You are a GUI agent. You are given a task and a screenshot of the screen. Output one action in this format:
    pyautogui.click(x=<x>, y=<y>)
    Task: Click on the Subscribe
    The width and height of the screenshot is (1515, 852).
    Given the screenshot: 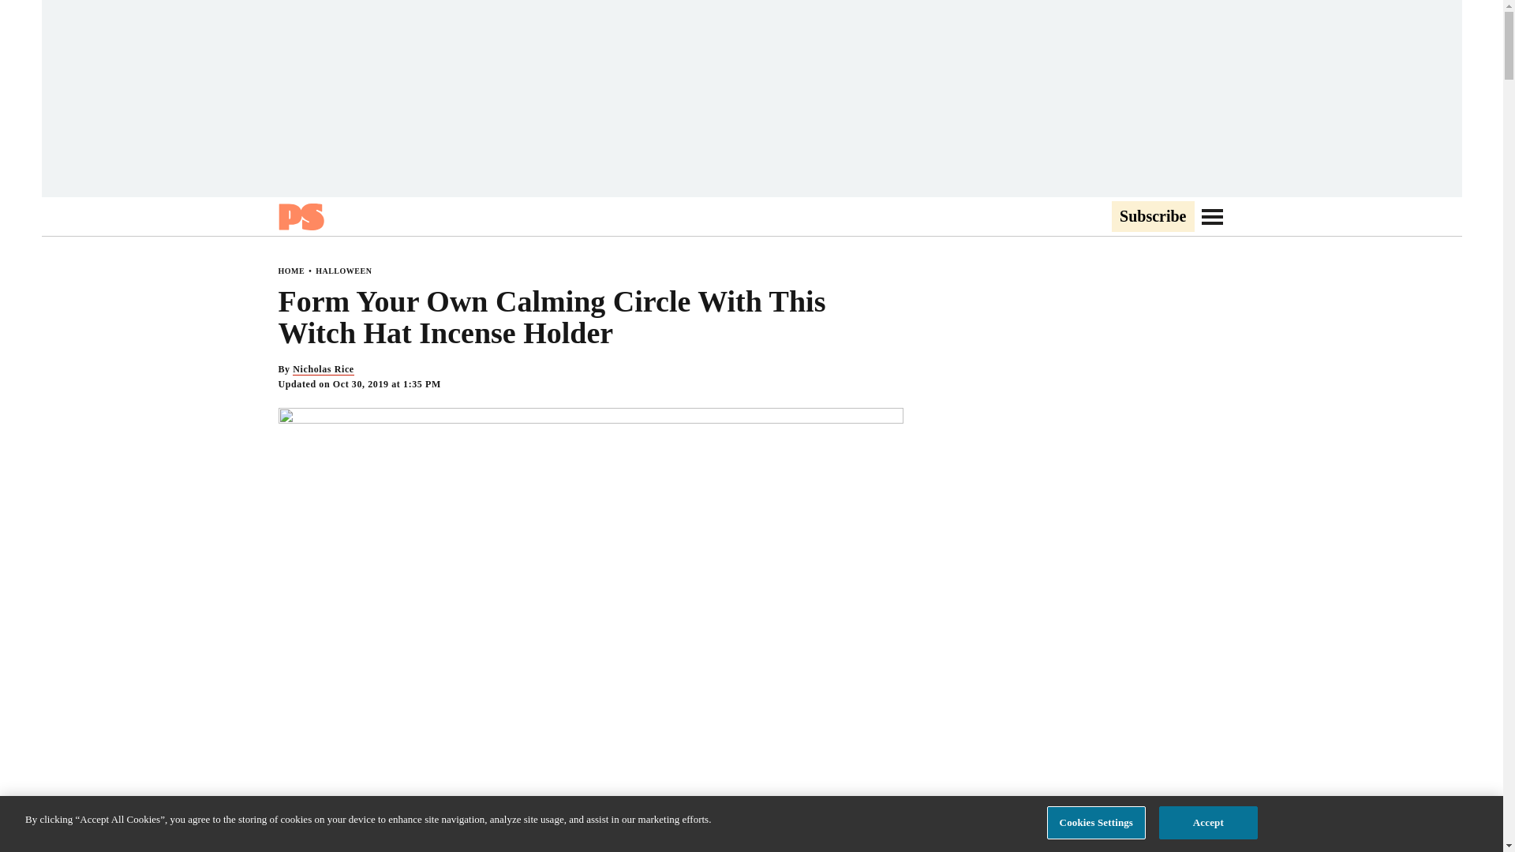 What is the action you would take?
    pyautogui.click(x=1152, y=217)
    